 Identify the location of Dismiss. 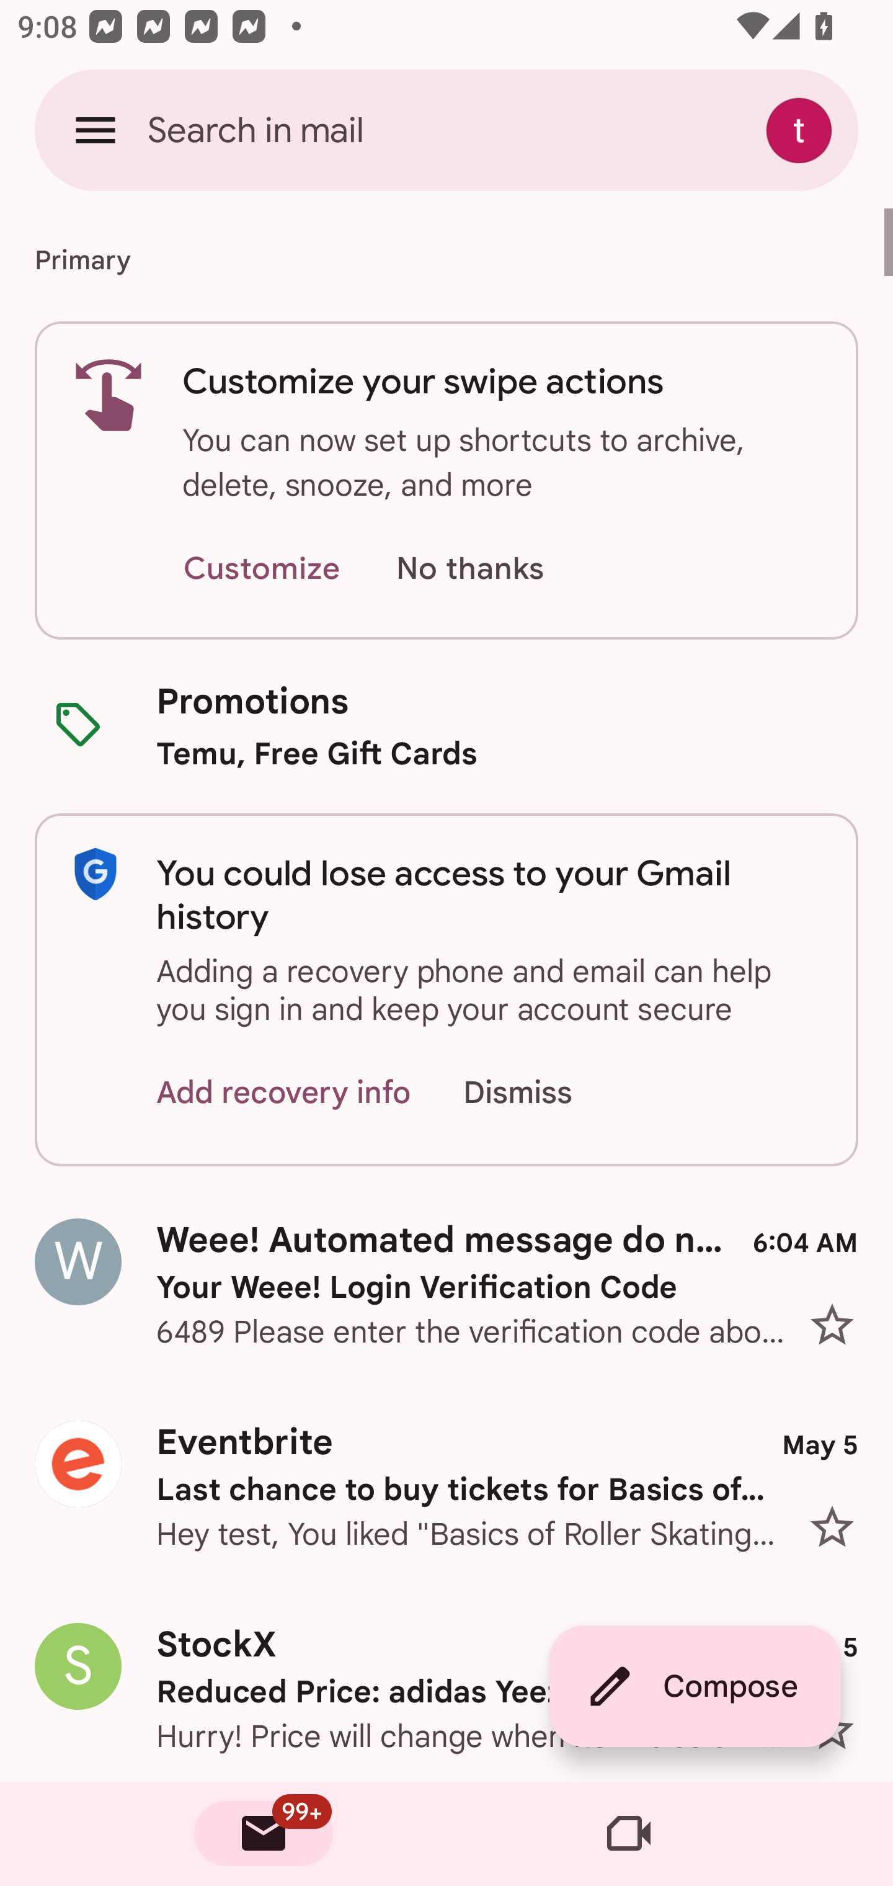
(541, 1093).